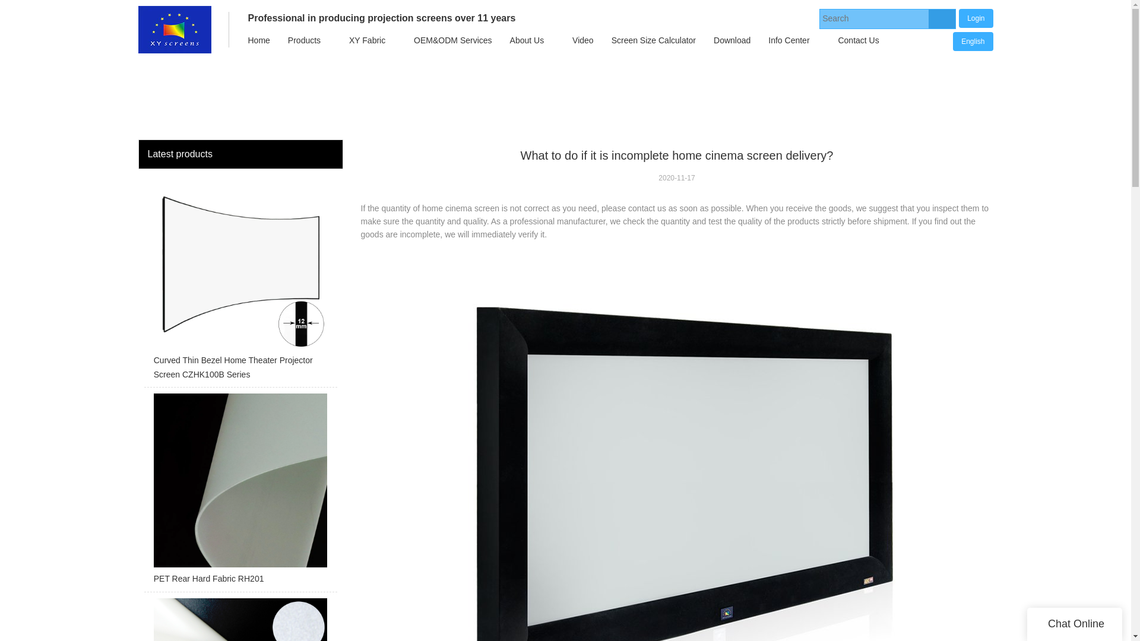 The width and height of the screenshot is (1140, 641). I want to click on Products, so click(304, 40).